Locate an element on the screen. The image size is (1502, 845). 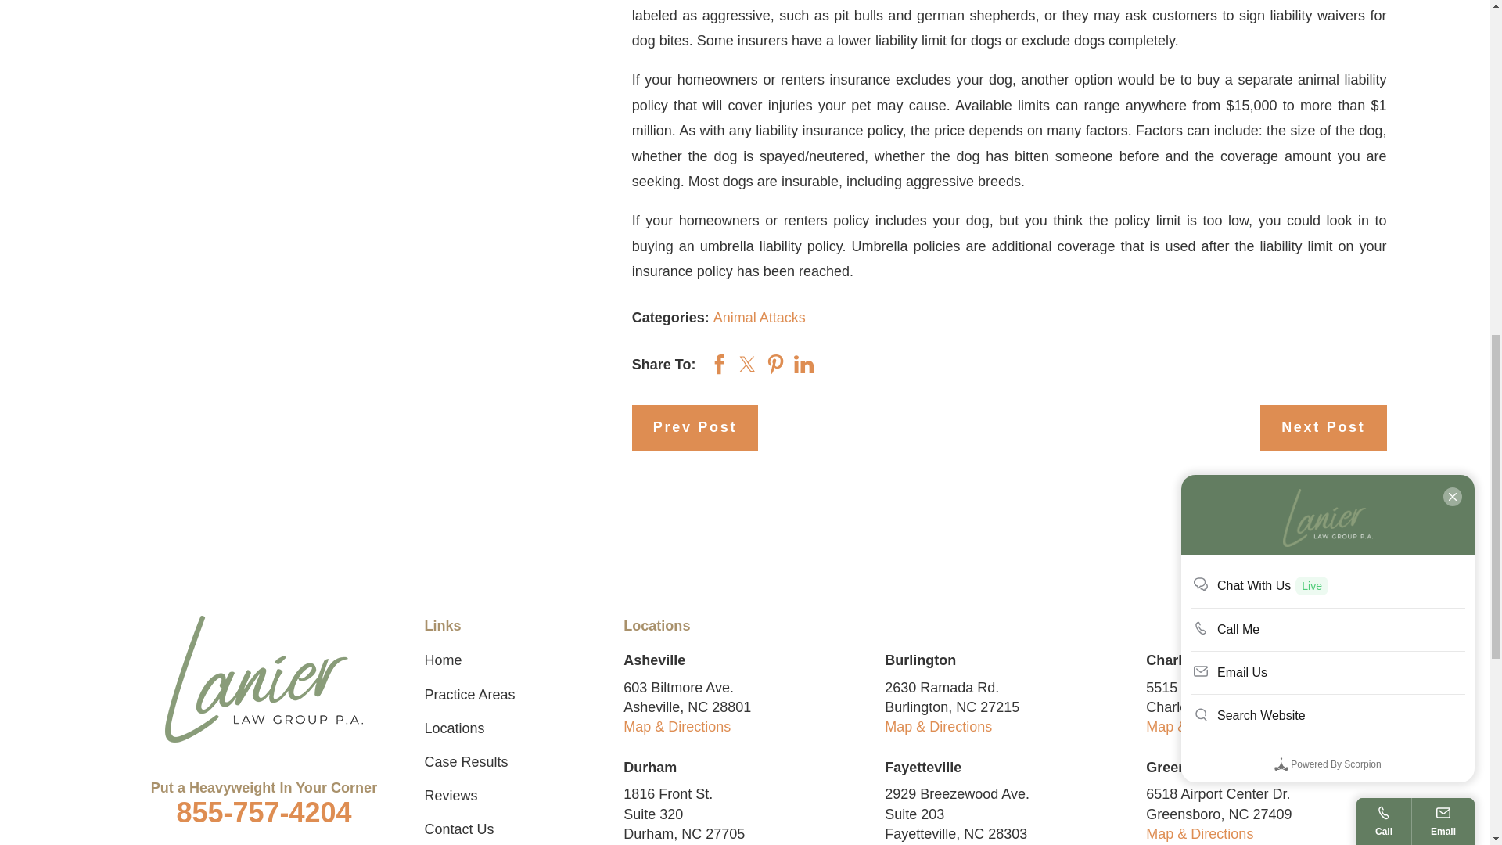
Home is located at coordinates (264, 679).